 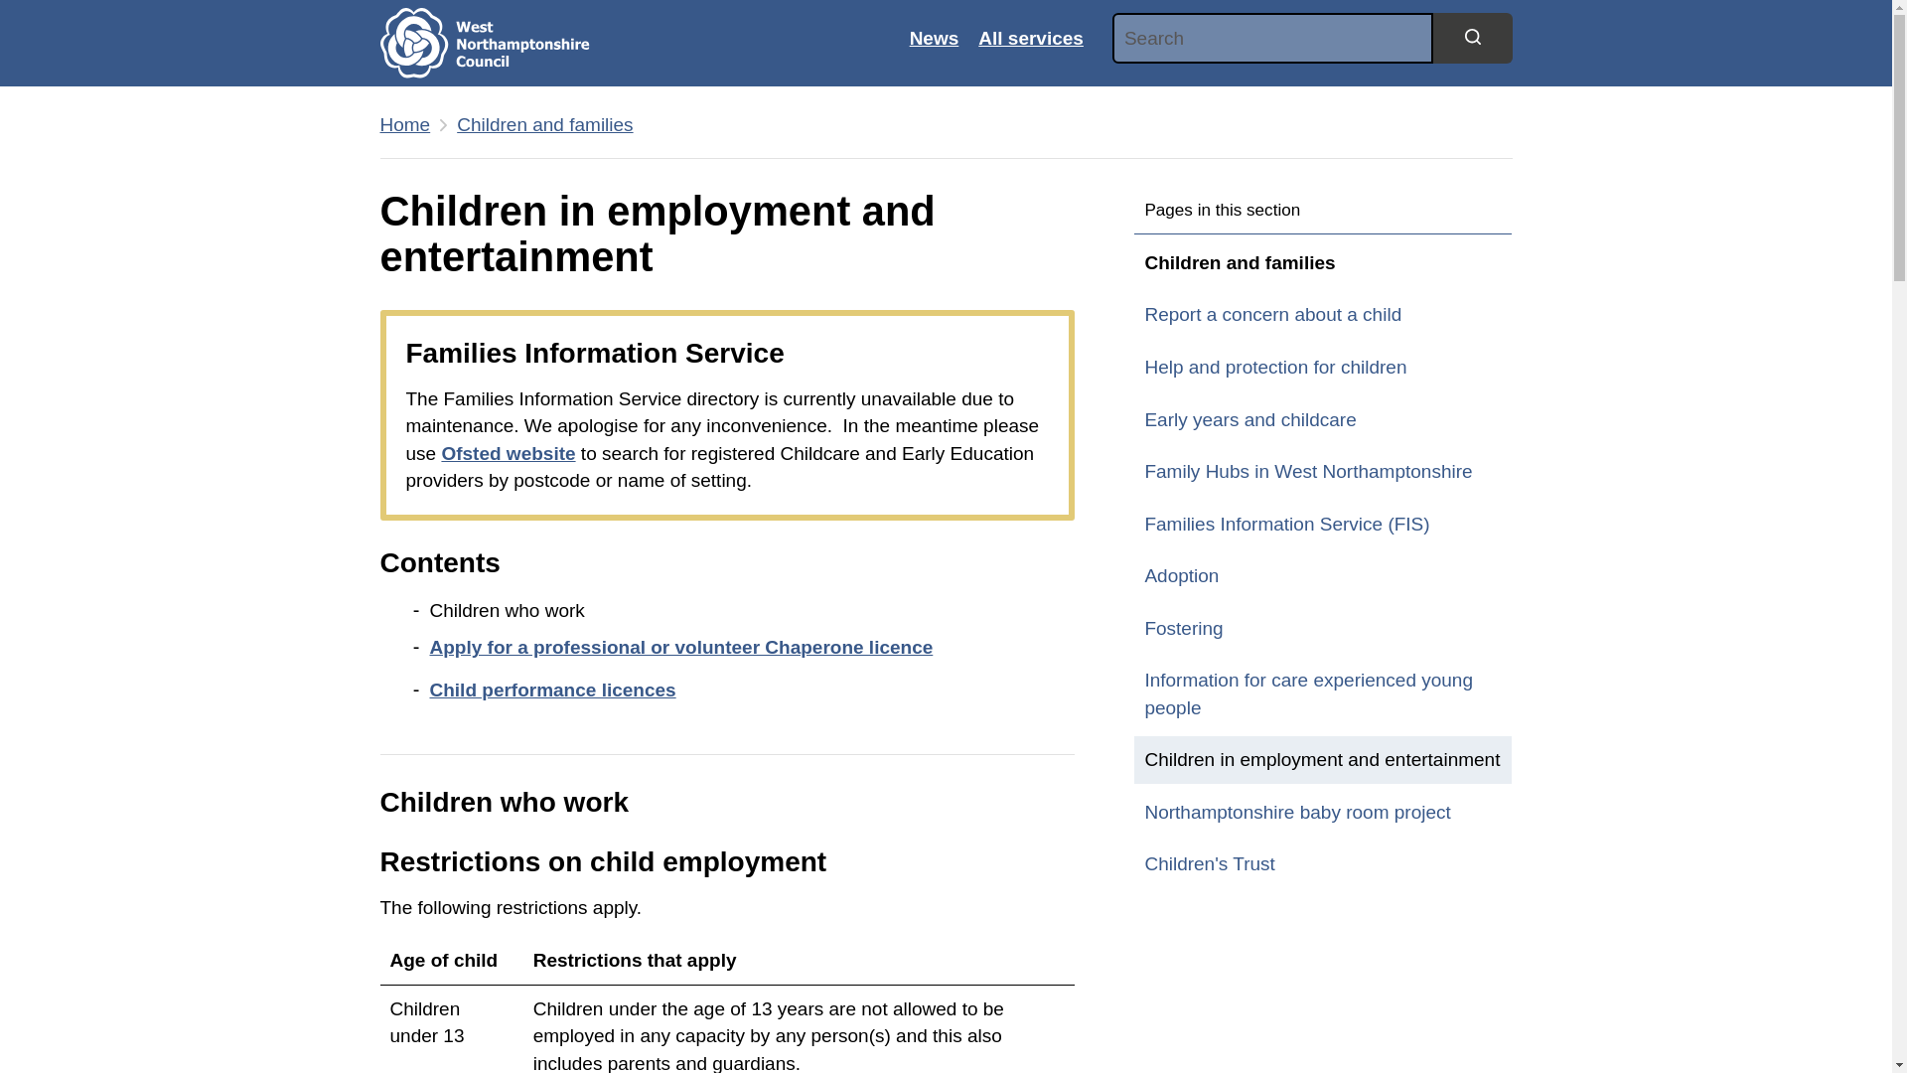 I want to click on Home, so click(x=499, y=44).